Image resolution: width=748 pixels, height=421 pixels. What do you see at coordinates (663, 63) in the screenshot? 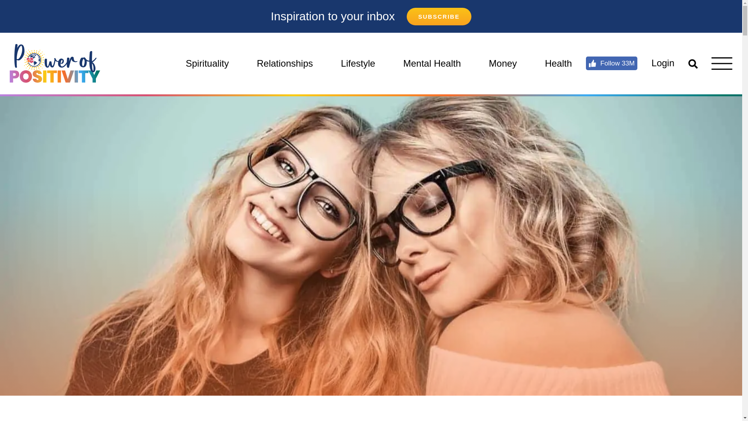
I see `Login` at bounding box center [663, 63].